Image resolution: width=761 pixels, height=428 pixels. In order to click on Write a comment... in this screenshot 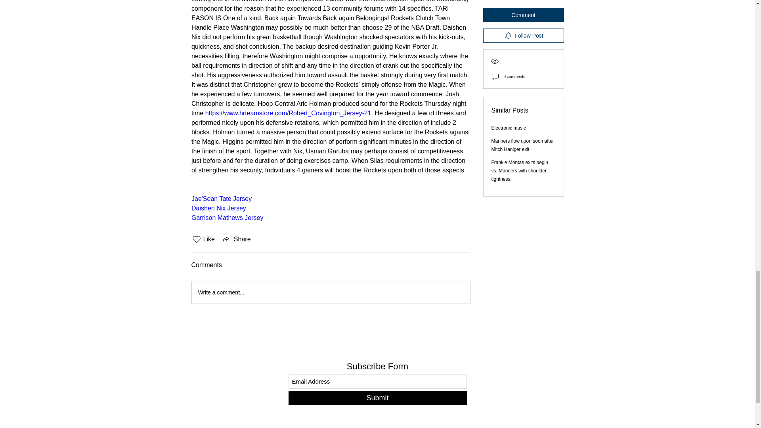, I will do `click(331, 292)`.